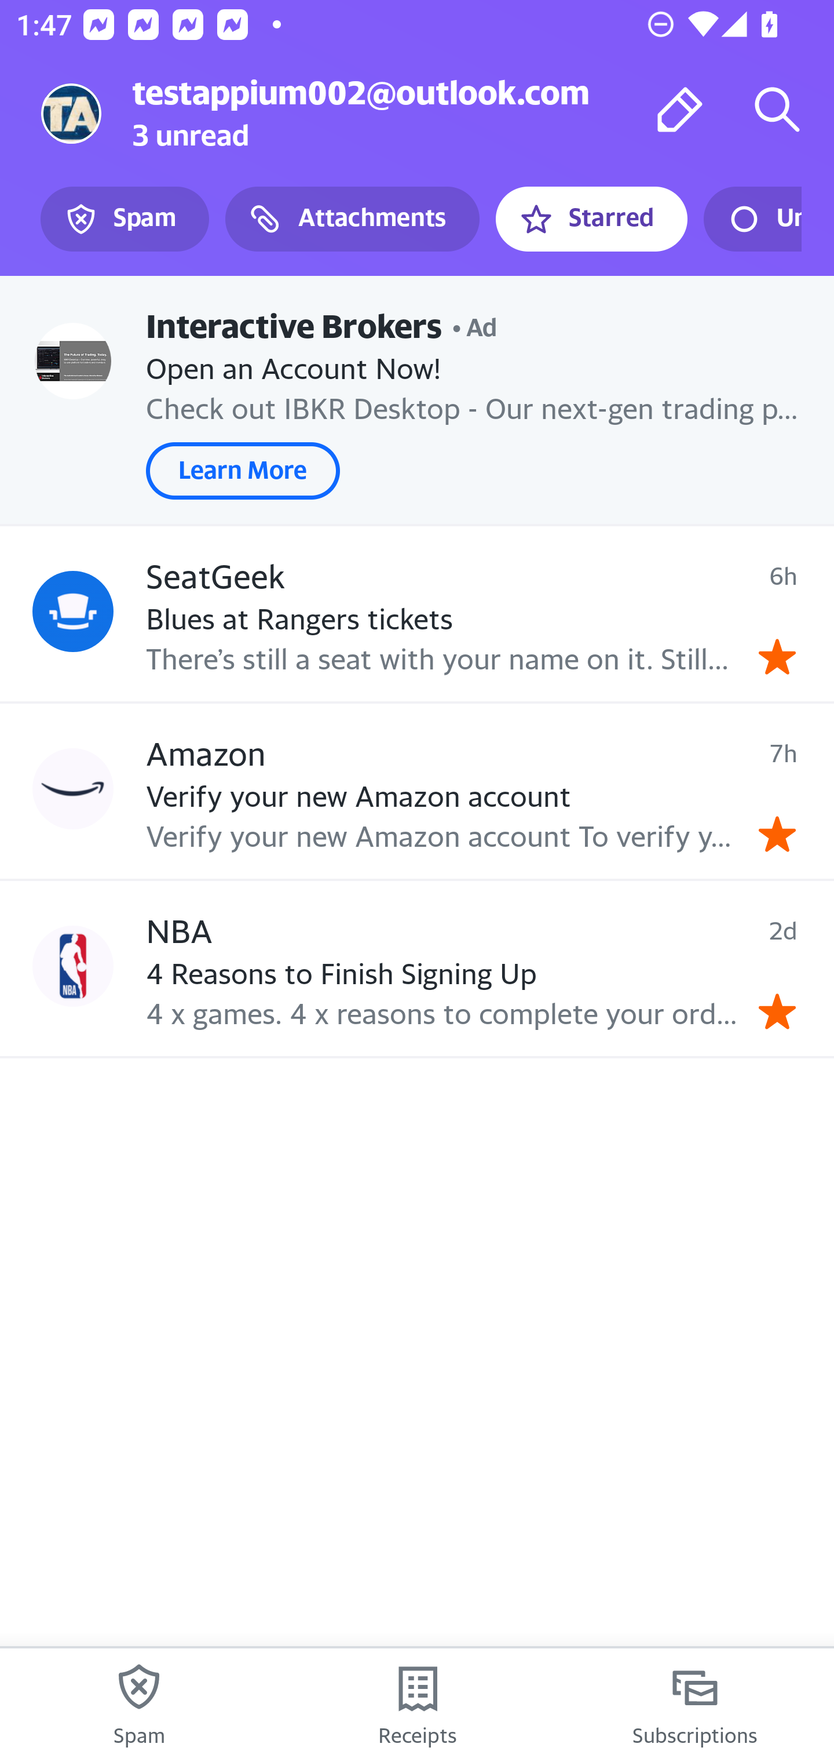 The width and height of the screenshot is (834, 1762). What do you see at coordinates (777, 834) in the screenshot?
I see `Remove star.` at bounding box center [777, 834].